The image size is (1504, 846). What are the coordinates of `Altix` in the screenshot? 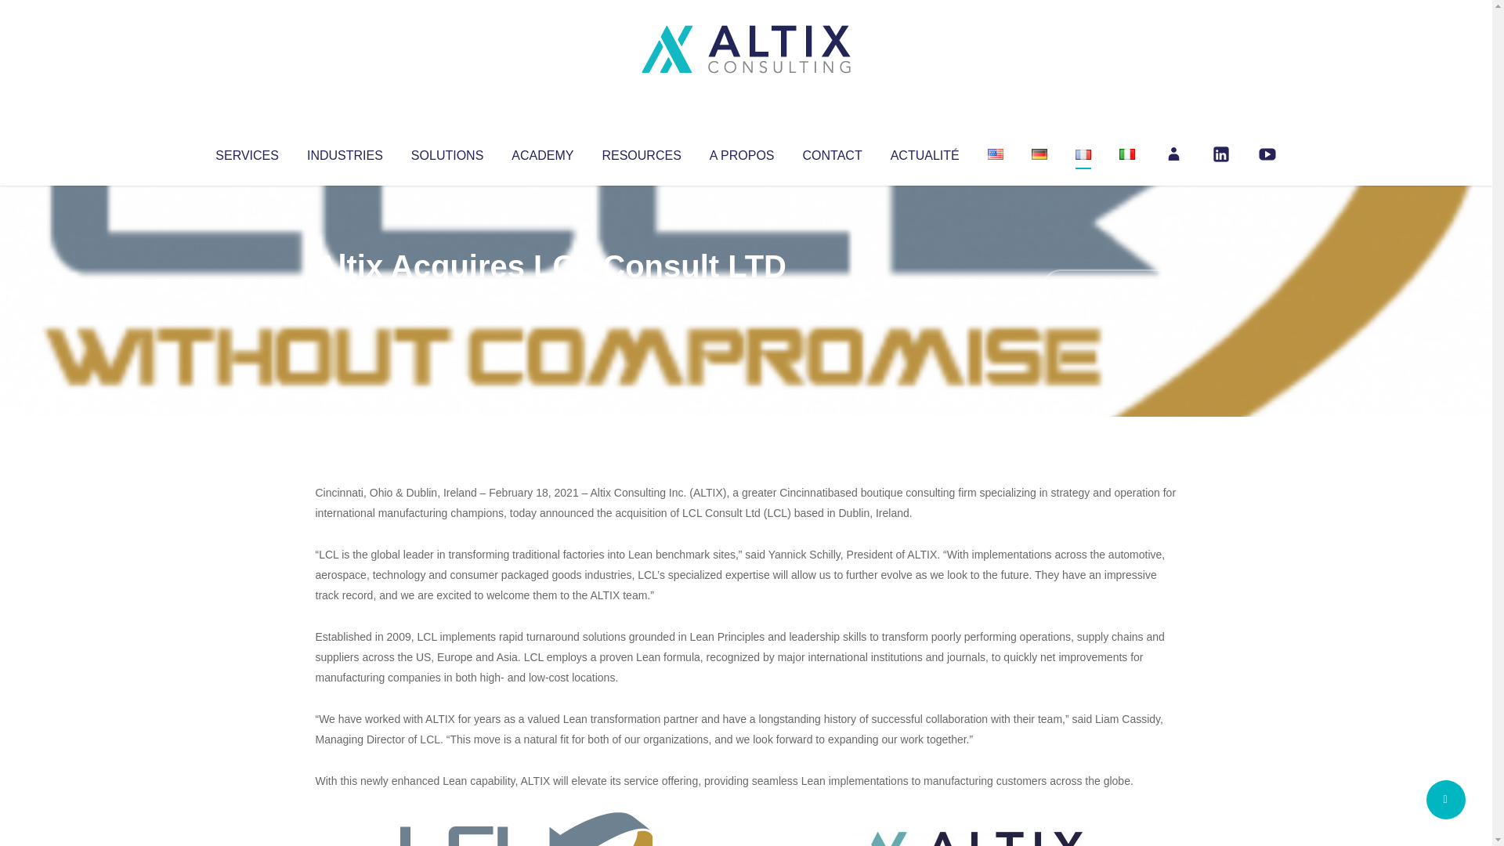 It's located at (345, 298).